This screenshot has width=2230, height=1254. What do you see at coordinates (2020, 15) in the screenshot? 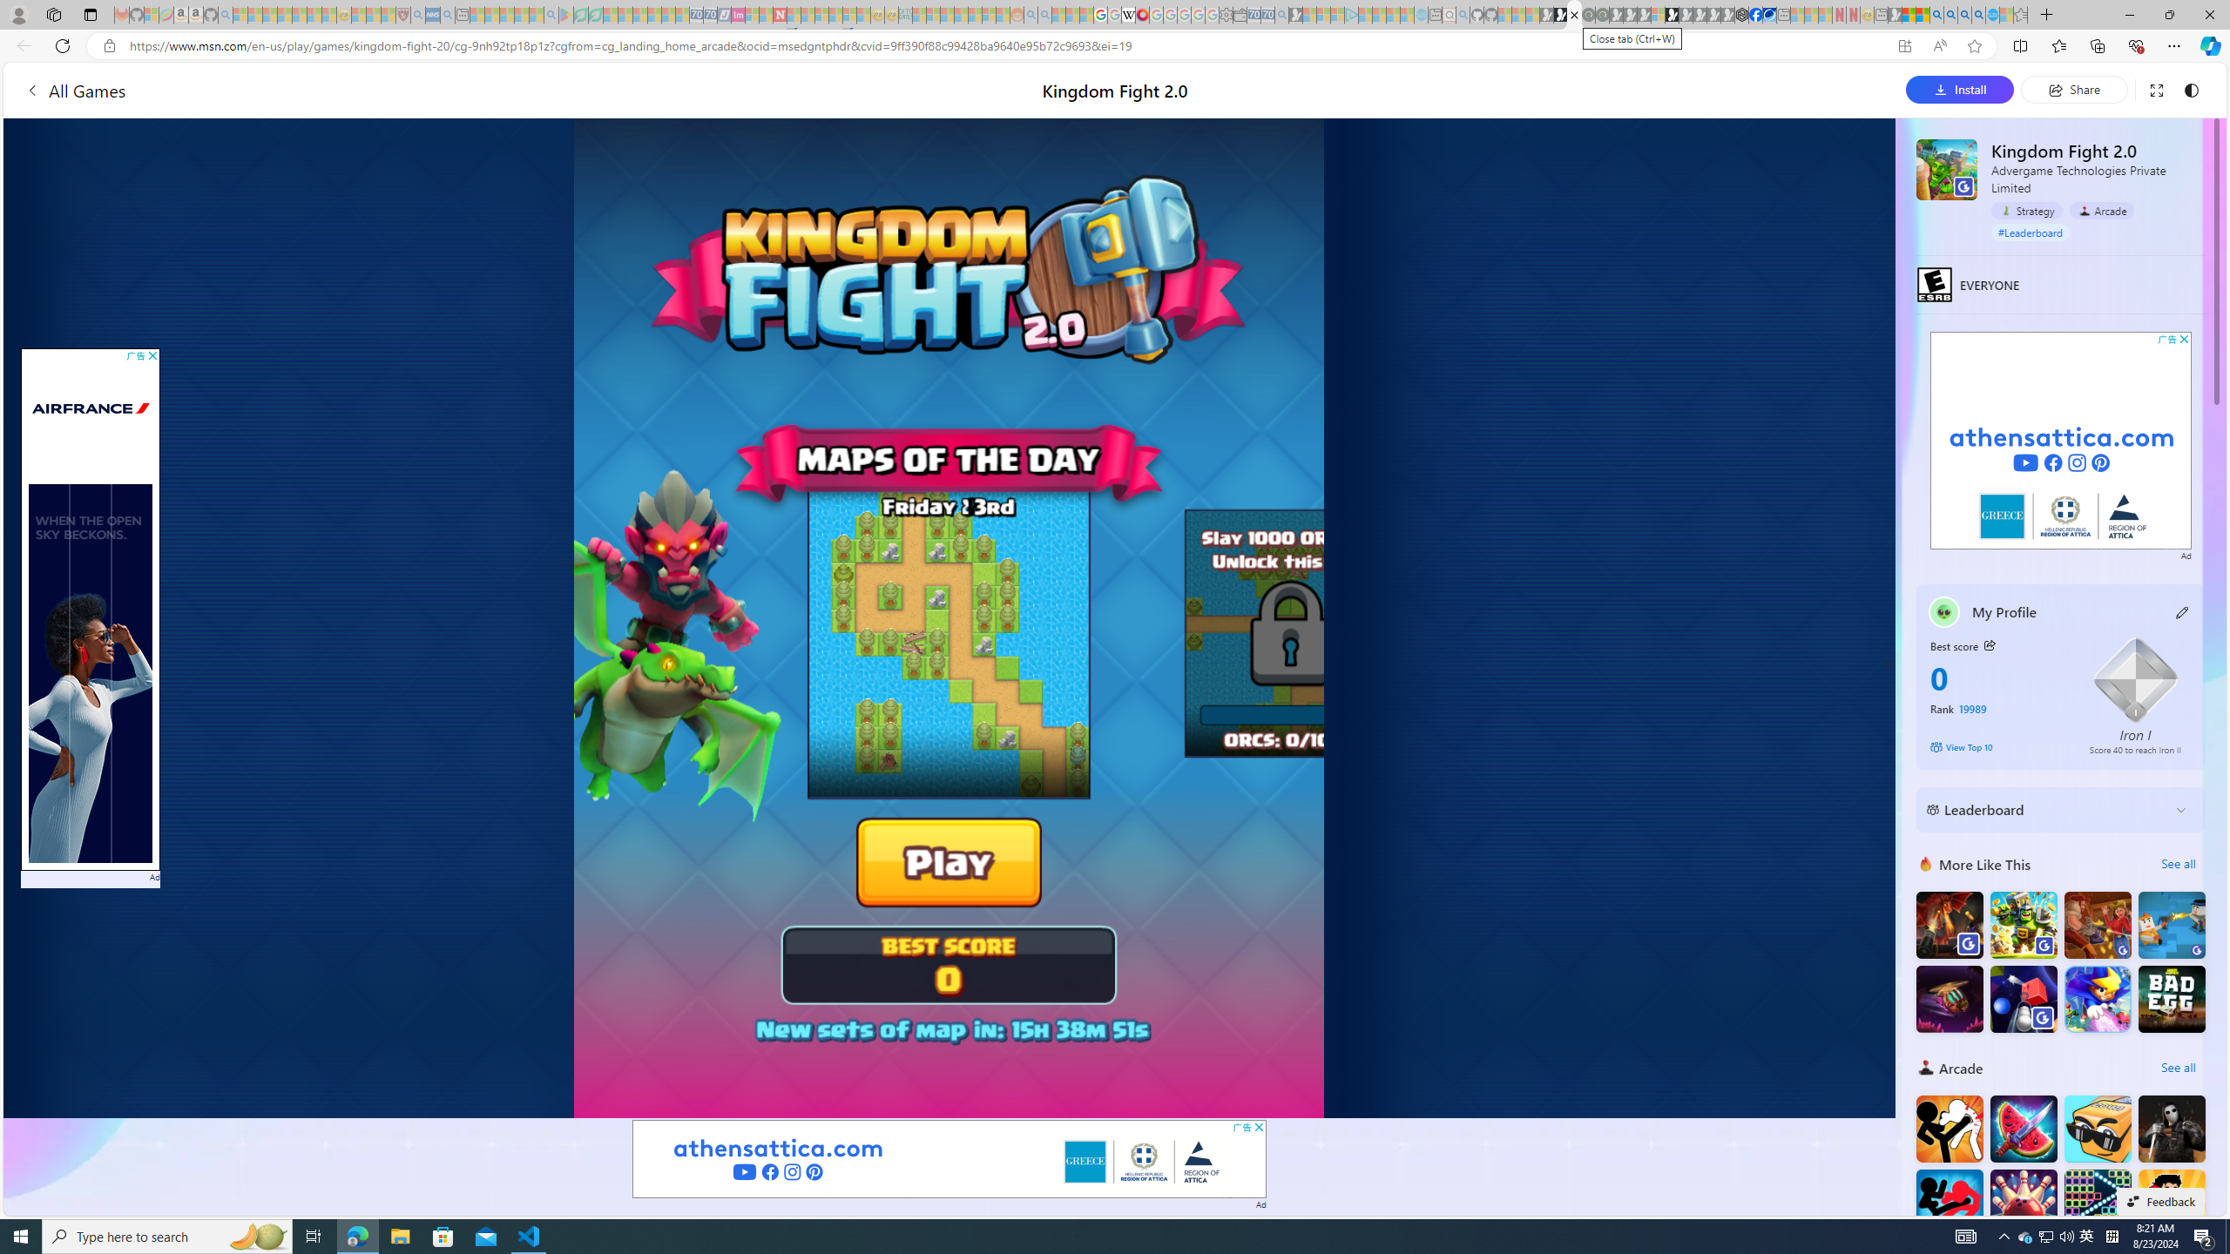
I see `Favorites - Sleeping` at bounding box center [2020, 15].